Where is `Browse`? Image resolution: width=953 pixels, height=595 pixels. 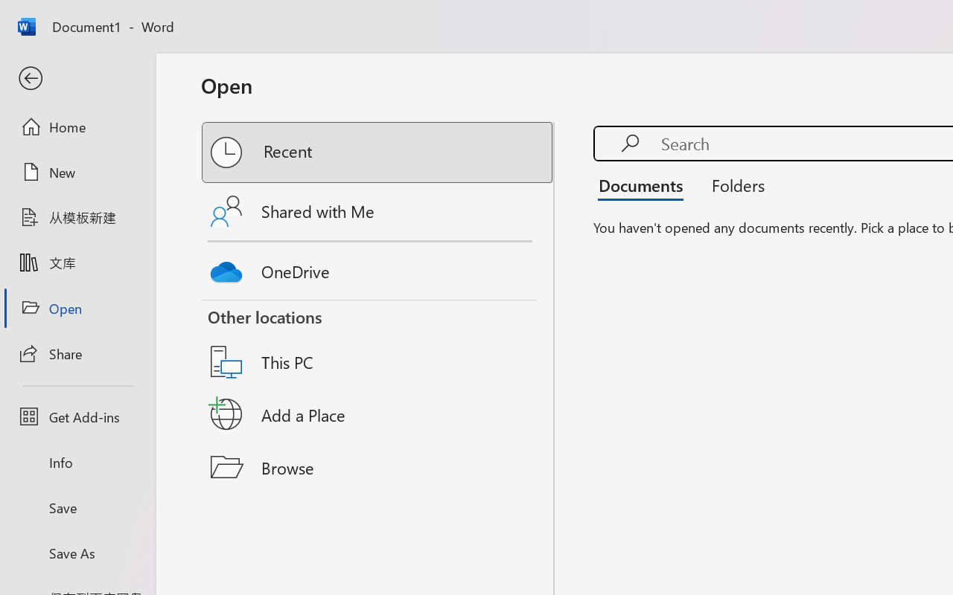 Browse is located at coordinates (378, 467).